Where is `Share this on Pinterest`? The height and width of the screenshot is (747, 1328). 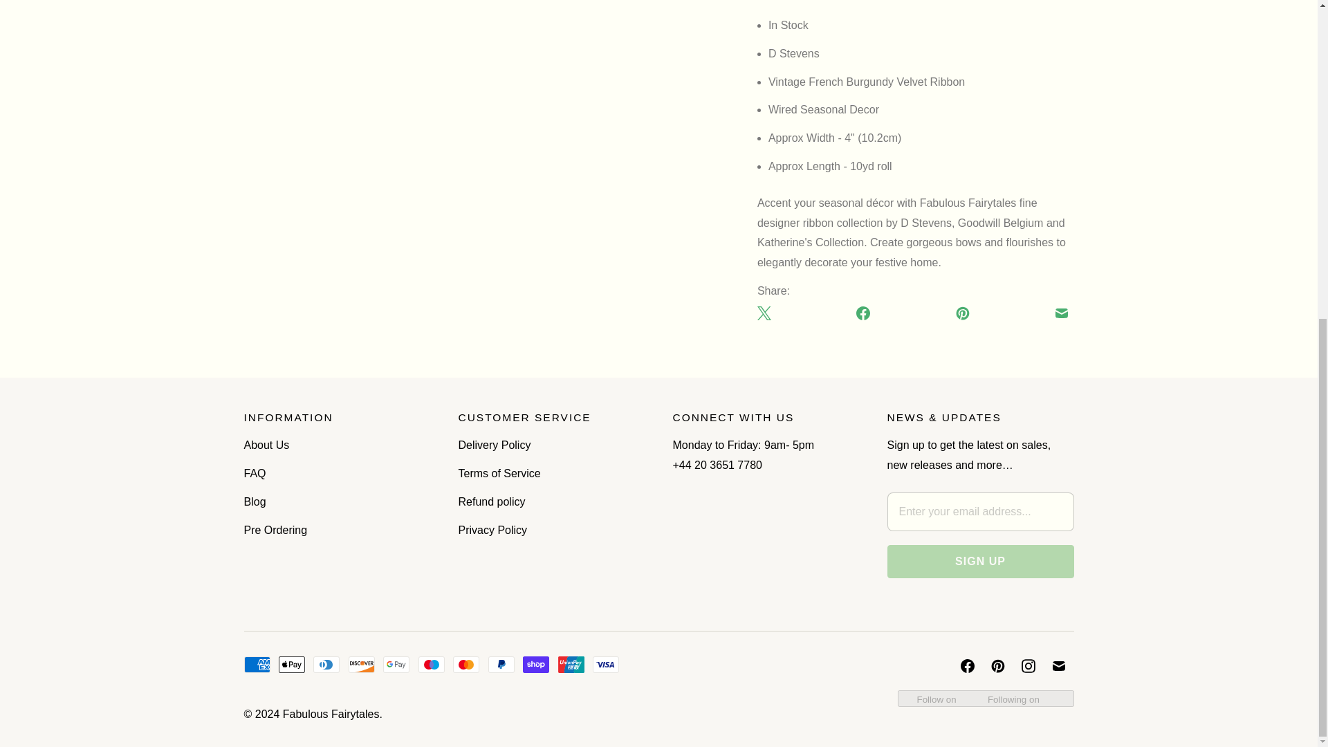
Share this on Pinterest is located at coordinates (963, 313).